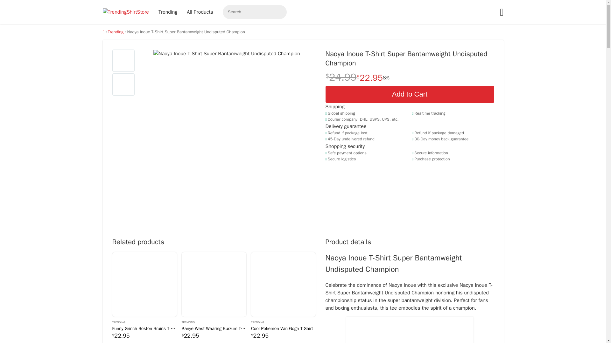 Image resolution: width=611 pixels, height=343 pixels. What do you see at coordinates (144, 328) in the screenshot?
I see `Funny Grinch Boston Bruins T-Shirt` at bounding box center [144, 328].